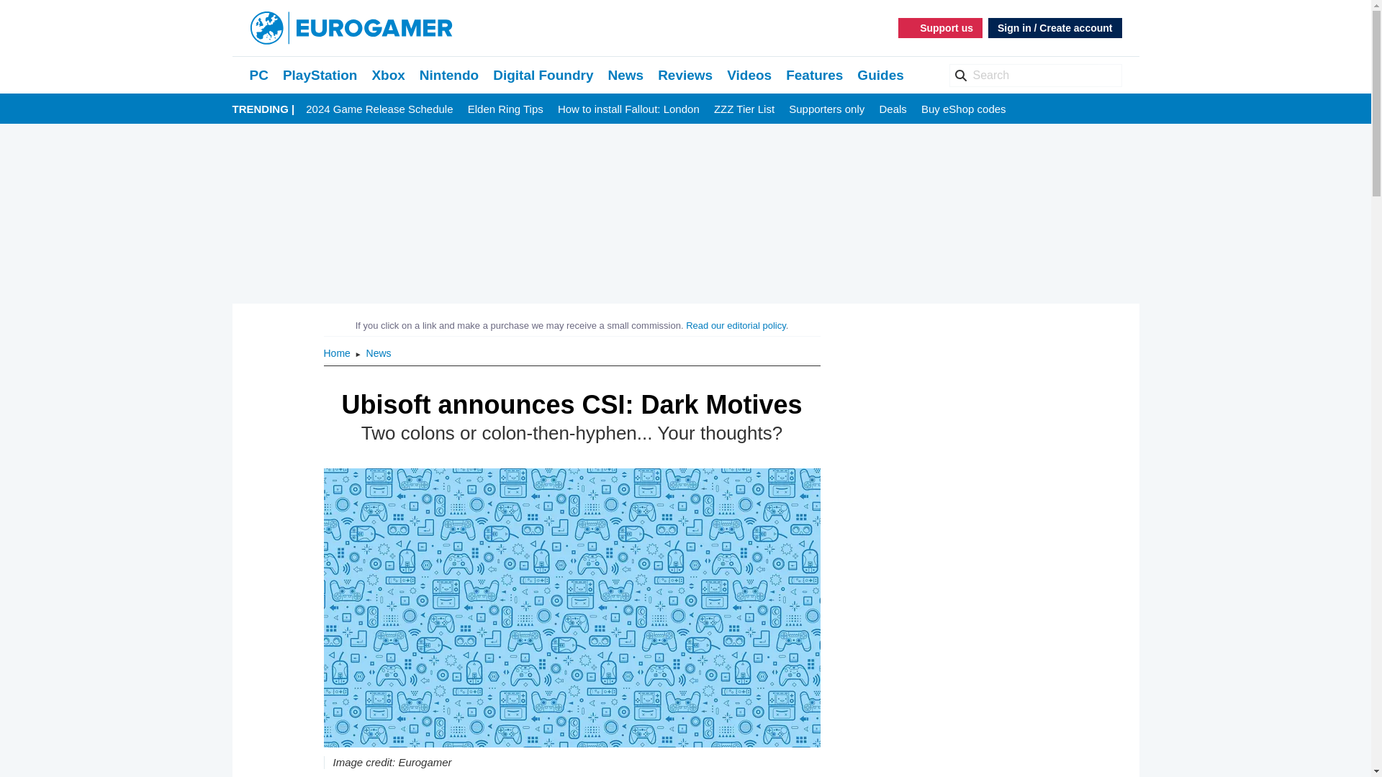 The width and height of the screenshot is (1382, 777). I want to click on How to install Fallout: London, so click(628, 109).